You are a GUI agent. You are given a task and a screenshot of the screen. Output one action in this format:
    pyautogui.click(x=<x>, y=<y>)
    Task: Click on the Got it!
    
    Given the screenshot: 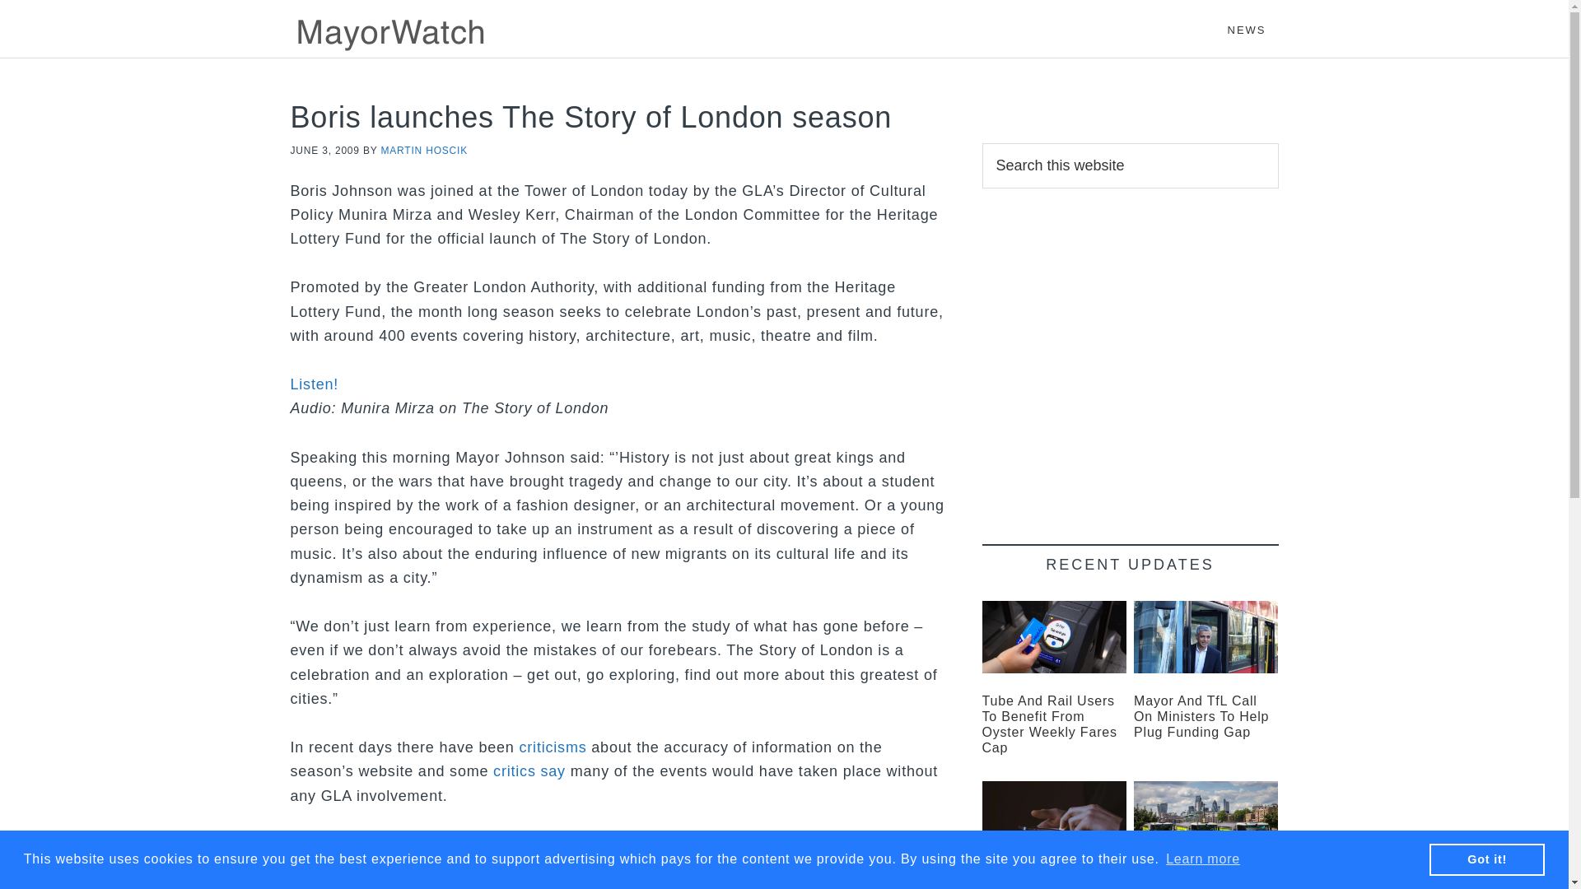 What is the action you would take?
    pyautogui.click(x=1486, y=859)
    